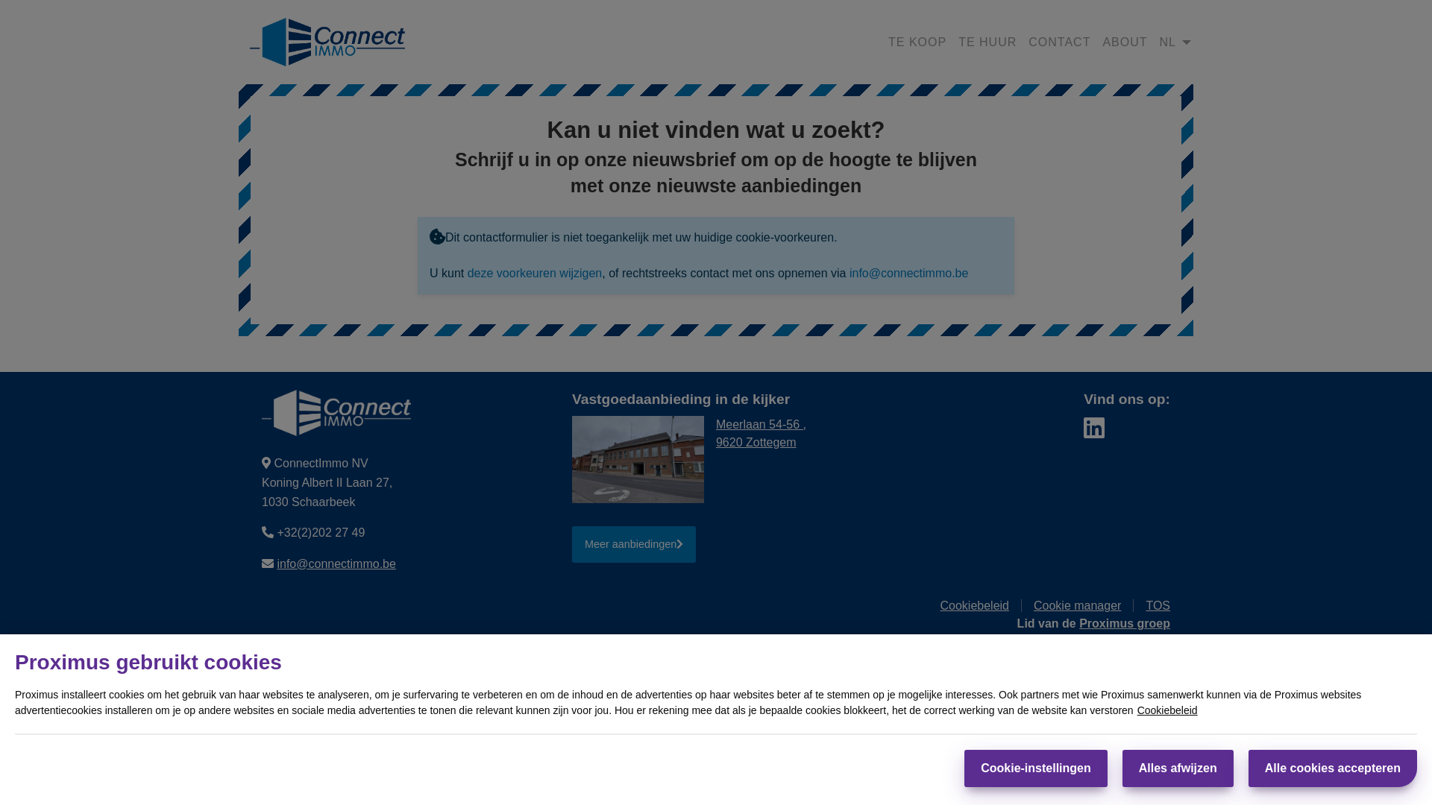 This screenshot has width=1432, height=805. Describe the element at coordinates (1125, 42) in the screenshot. I see `ABOUT` at that location.